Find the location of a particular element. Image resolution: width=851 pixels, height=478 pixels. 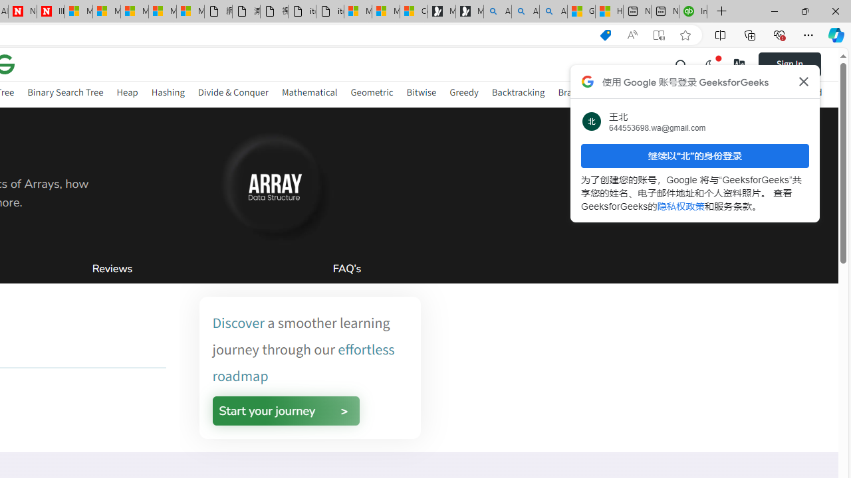

Divide & Conquer is located at coordinates (233, 92).